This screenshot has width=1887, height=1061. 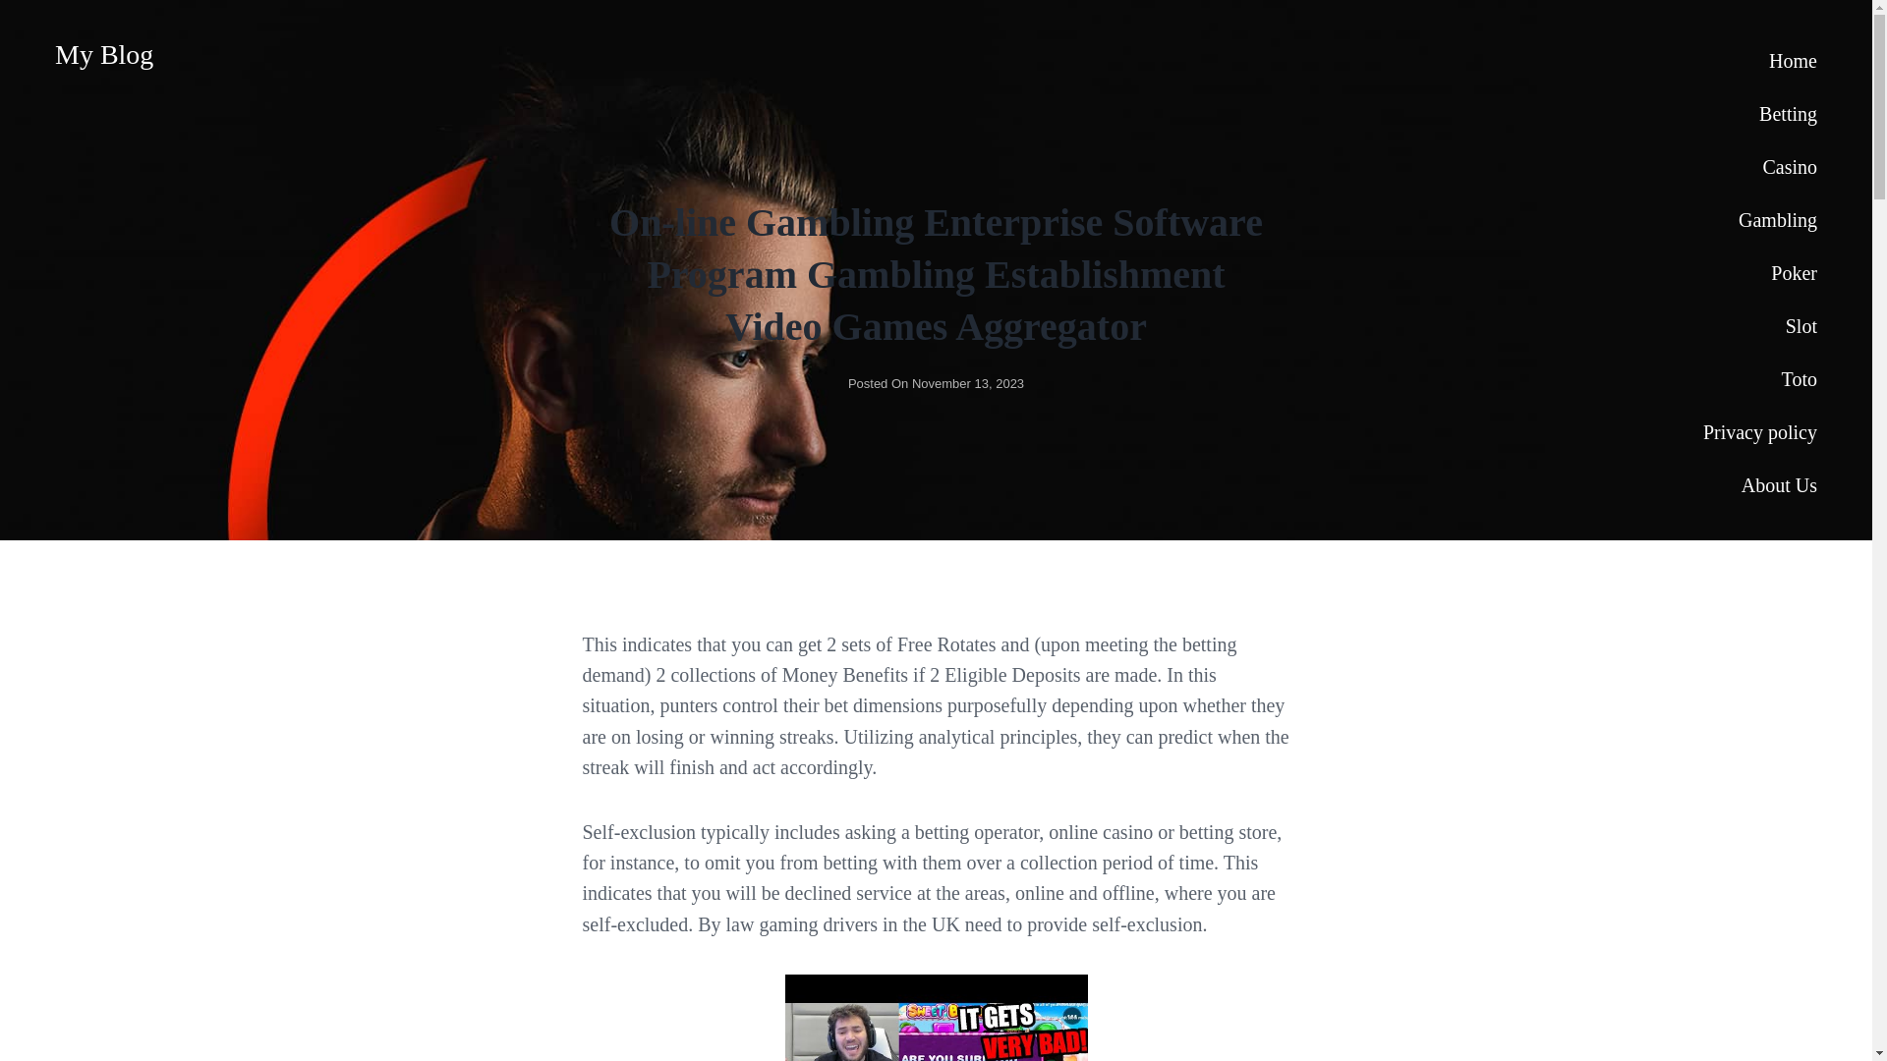 I want to click on Gambling, so click(x=1759, y=219).